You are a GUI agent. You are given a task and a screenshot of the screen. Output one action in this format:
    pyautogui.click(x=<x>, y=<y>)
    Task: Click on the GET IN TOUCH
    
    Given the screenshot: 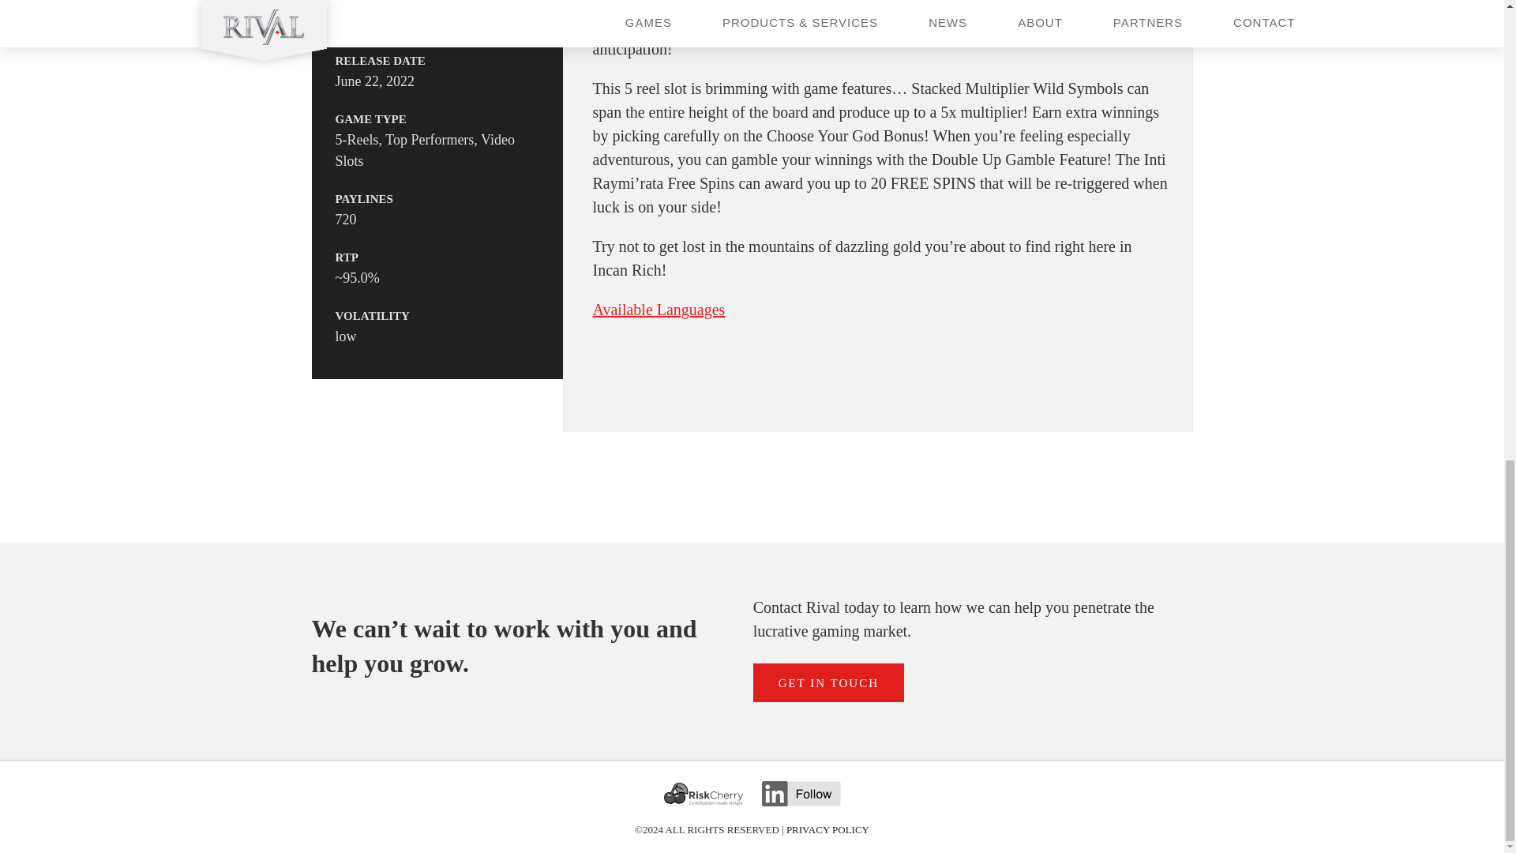 What is the action you would take?
    pyautogui.click(x=828, y=682)
    